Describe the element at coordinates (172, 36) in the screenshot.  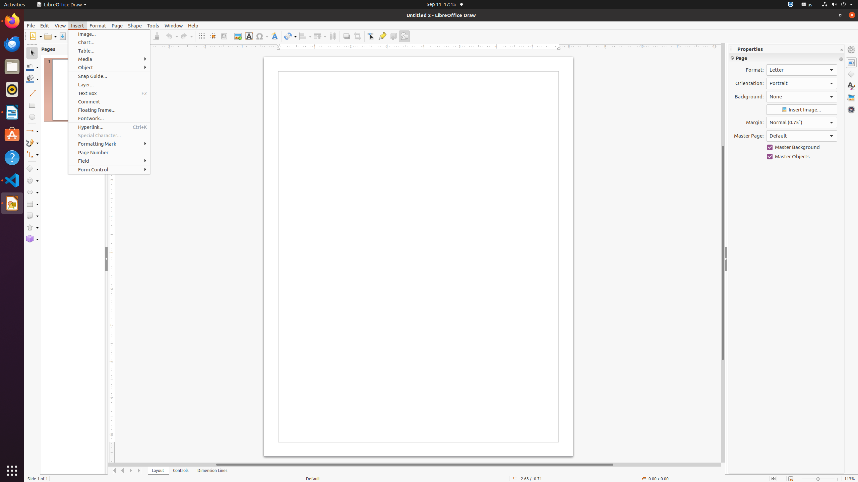
I see `Undo` at that location.